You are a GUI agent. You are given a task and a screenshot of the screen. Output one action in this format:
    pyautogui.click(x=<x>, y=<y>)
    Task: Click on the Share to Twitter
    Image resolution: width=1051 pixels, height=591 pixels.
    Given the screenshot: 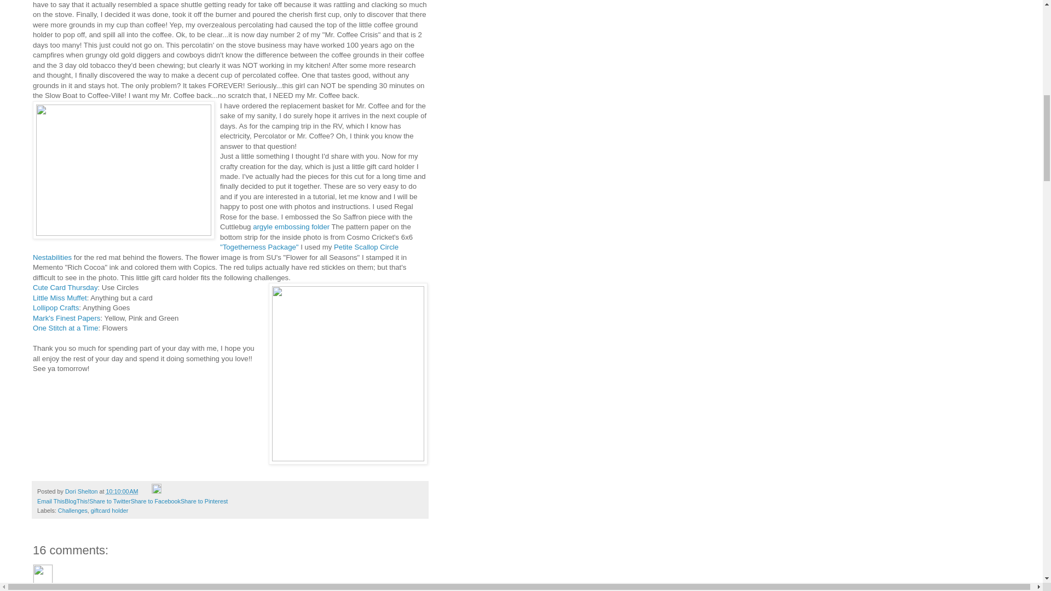 What is the action you would take?
    pyautogui.click(x=109, y=501)
    